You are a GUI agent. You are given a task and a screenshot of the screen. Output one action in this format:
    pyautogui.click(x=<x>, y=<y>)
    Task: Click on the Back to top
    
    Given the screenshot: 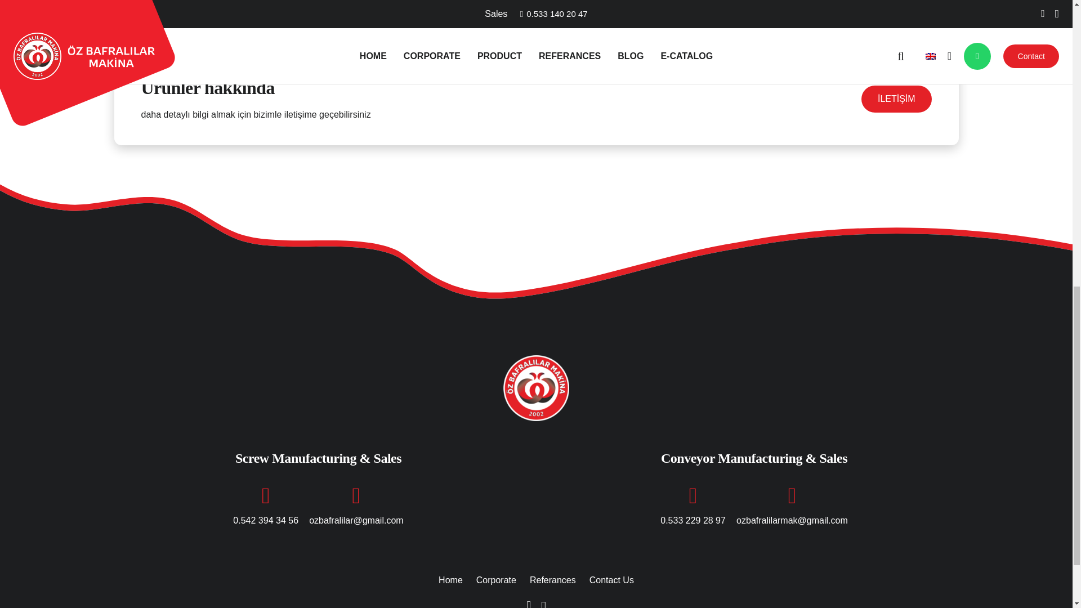 What is the action you would take?
    pyautogui.click(x=1049, y=19)
    